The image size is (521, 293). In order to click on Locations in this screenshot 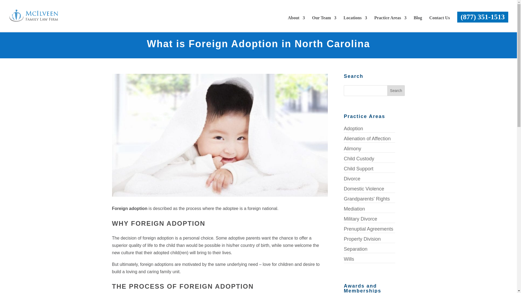, I will do `click(355, 22)`.